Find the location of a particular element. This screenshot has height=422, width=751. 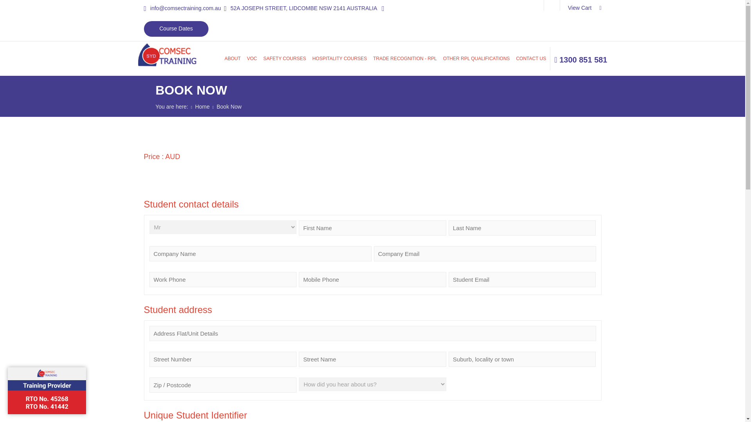

Course Dates is located at coordinates (176, 29).